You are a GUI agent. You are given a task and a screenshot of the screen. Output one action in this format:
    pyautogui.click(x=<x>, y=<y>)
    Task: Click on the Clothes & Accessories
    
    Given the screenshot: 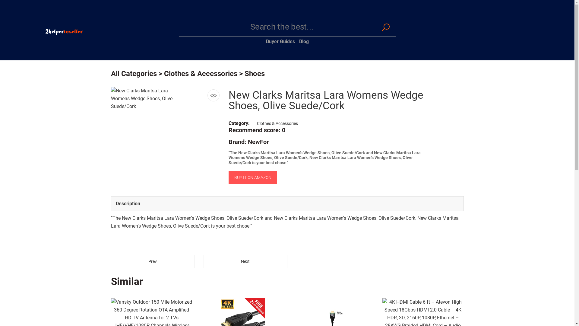 What is the action you would take?
    pyautogui.click(x=201, y=74)
    